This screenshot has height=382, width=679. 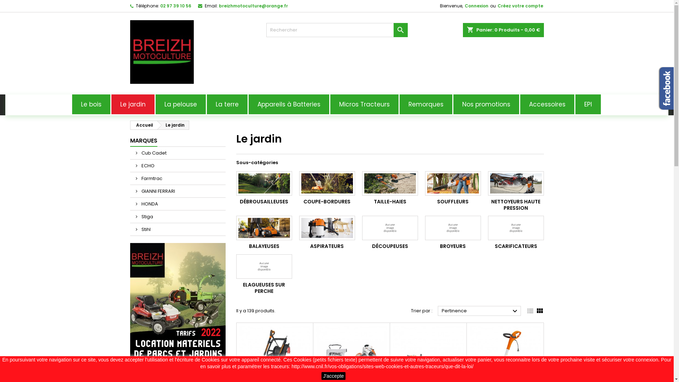 What do you see at coordinates (327, 228) in the screenshot?
I see `Aspirateurs` at bounding box center [327, 228].